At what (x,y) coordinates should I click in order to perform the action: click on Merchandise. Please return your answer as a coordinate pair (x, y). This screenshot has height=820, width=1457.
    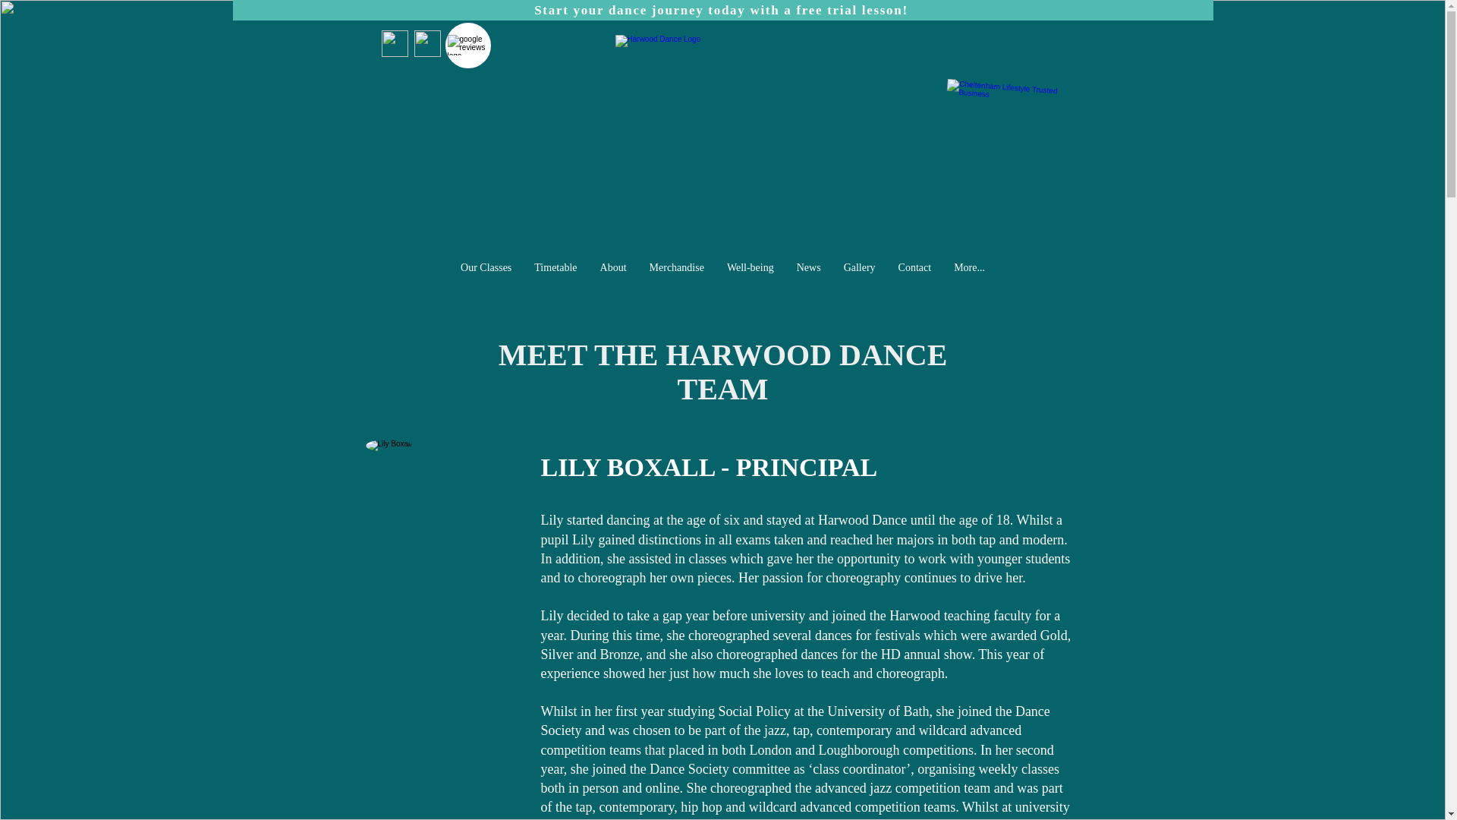
    Looking at the image, I should click on (676, 277).